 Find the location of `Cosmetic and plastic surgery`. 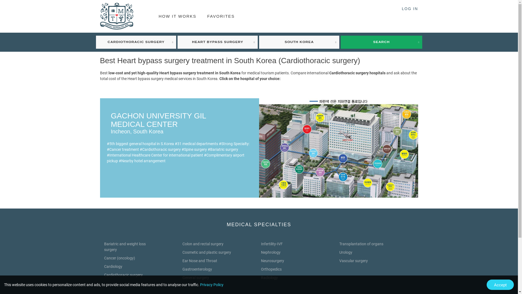

Cosmetic and plastic surgery is located at coordinates (207, 252).